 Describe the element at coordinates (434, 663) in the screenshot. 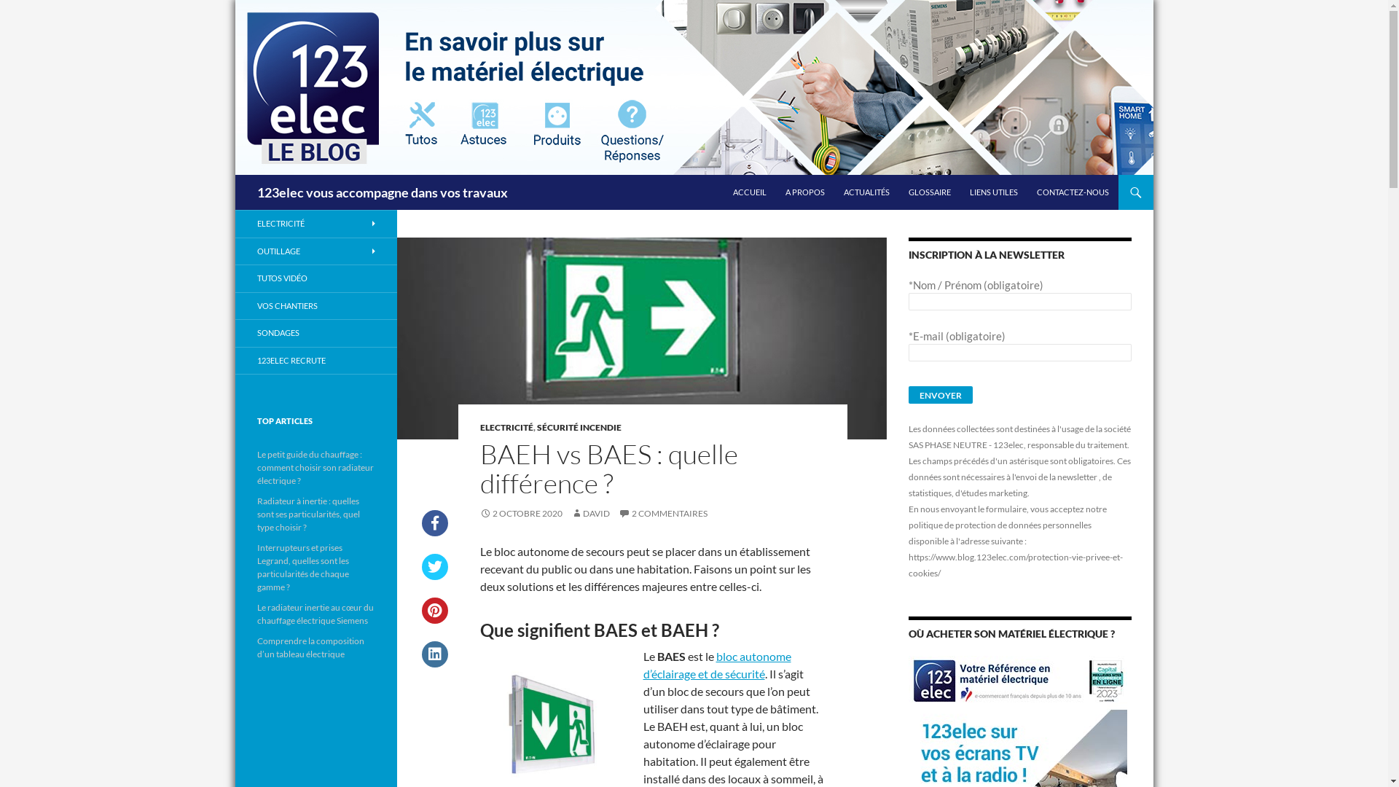

I see `Share on LinkedIn` at that location.